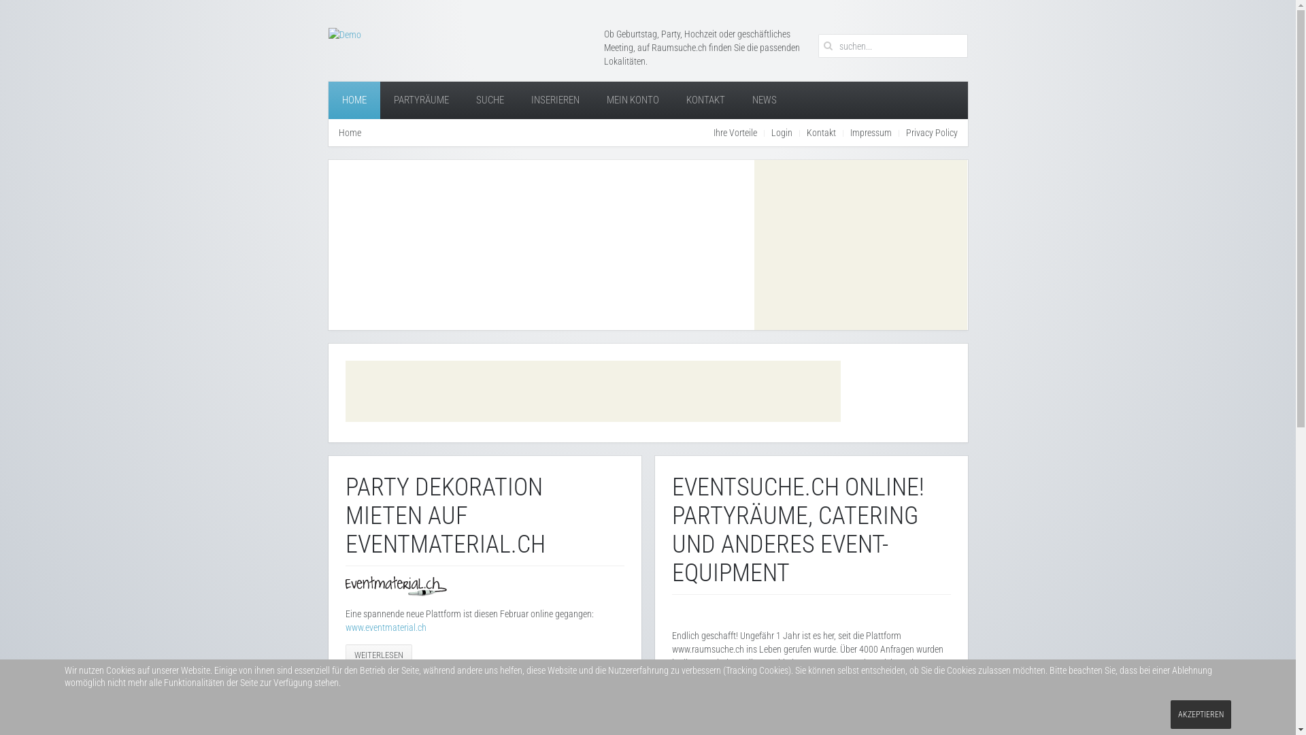  Describe the element at coordinates (735, 133) in the screenshot. I see `Ihre Vorteile` at that location.